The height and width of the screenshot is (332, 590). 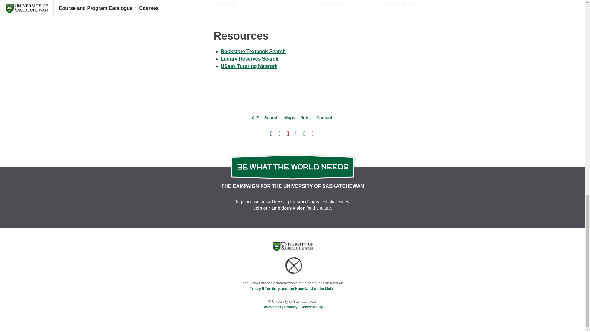 What do you see at coordinates (272, 307) in the screenshot?
I see `Disclaimer` at bounding box center [272, 307].